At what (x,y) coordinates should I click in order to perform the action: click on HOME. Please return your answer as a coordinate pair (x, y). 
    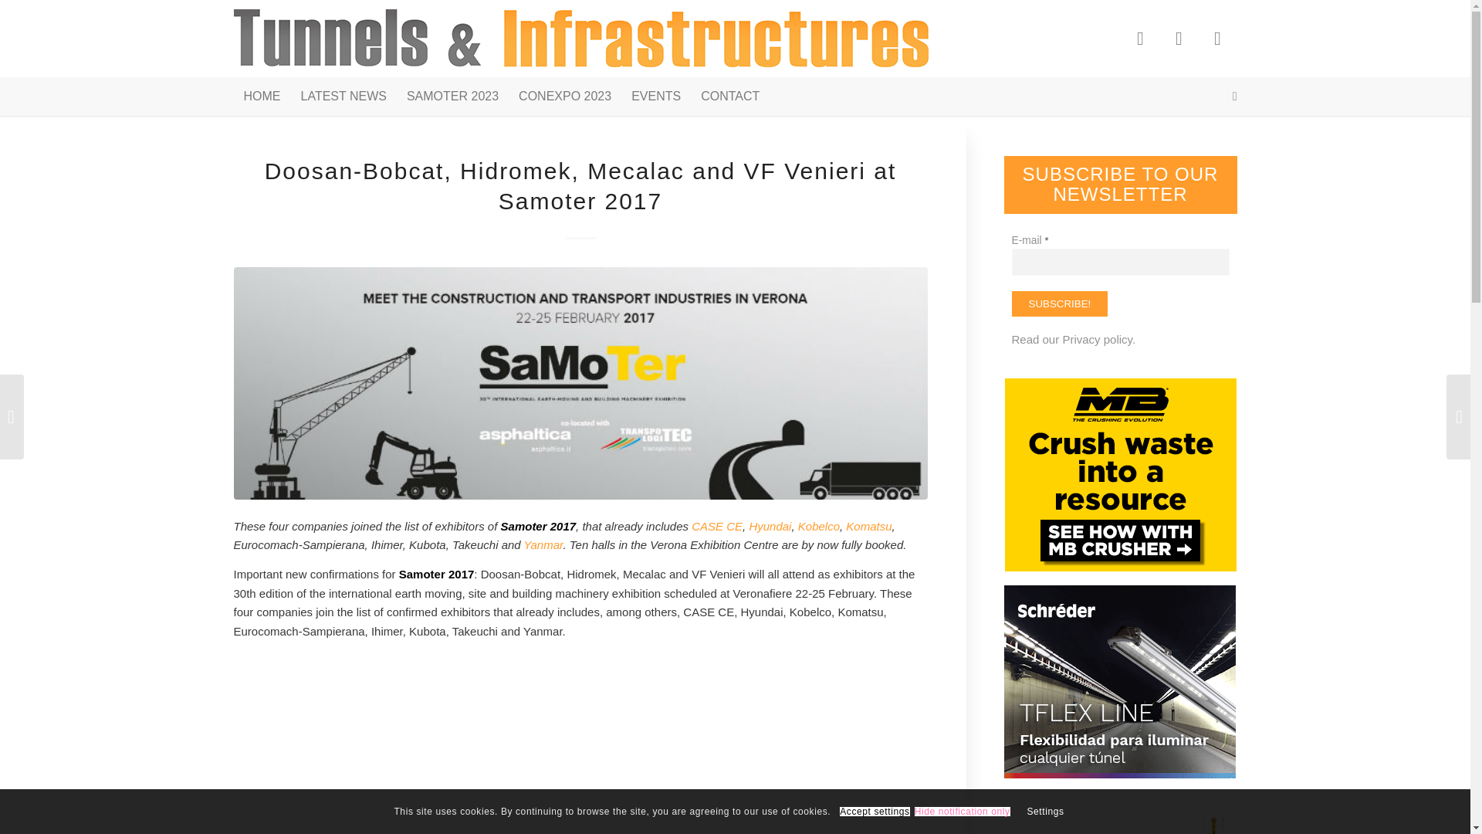
    Looking at the image, I should click on (261, 97).